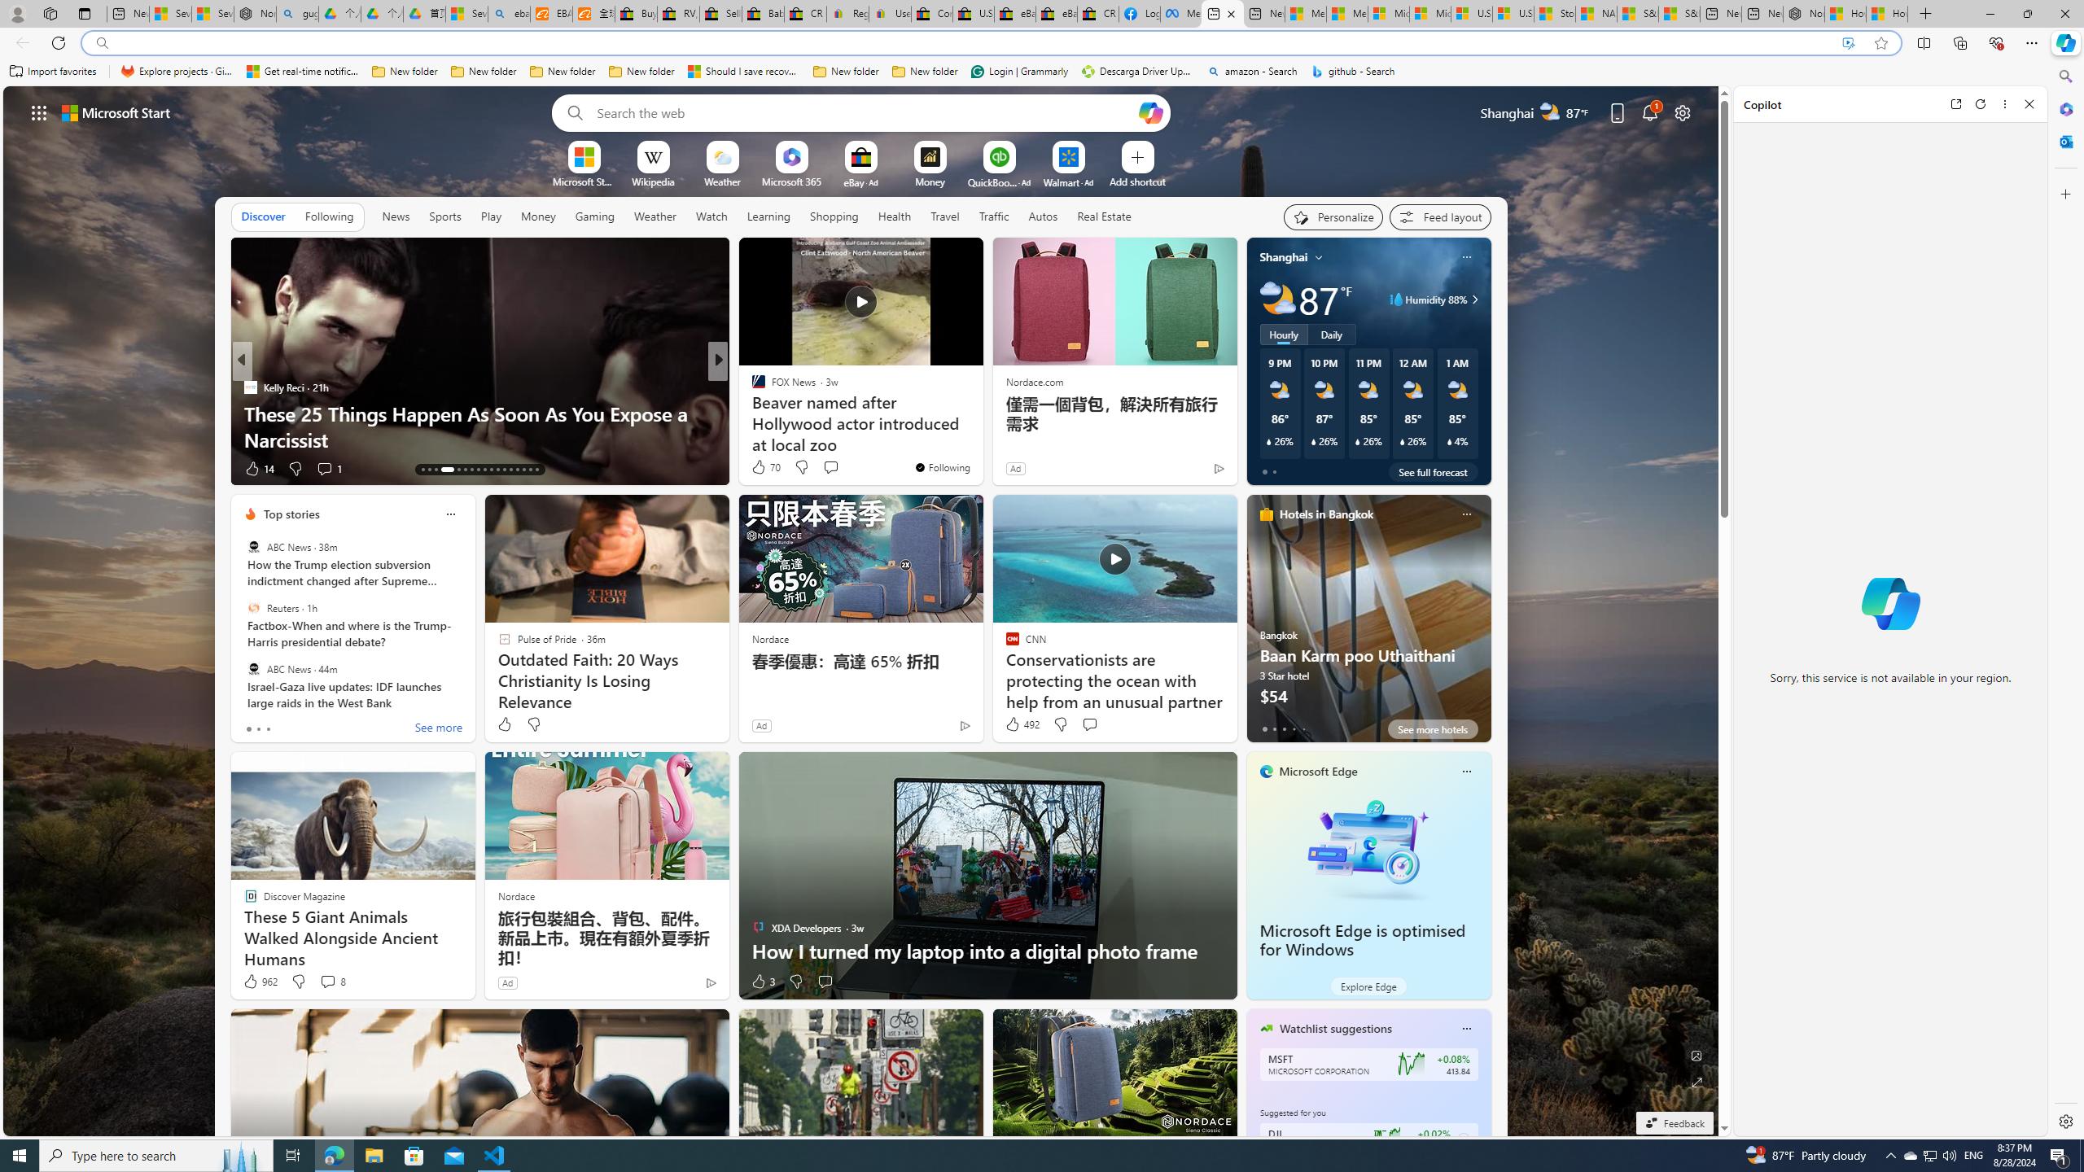 The image size is (2084, 1172). What do you see at coordinates (825, 468) in the screenshot?
I see `View comments 123 Comment` at bounding box center [825, 468].